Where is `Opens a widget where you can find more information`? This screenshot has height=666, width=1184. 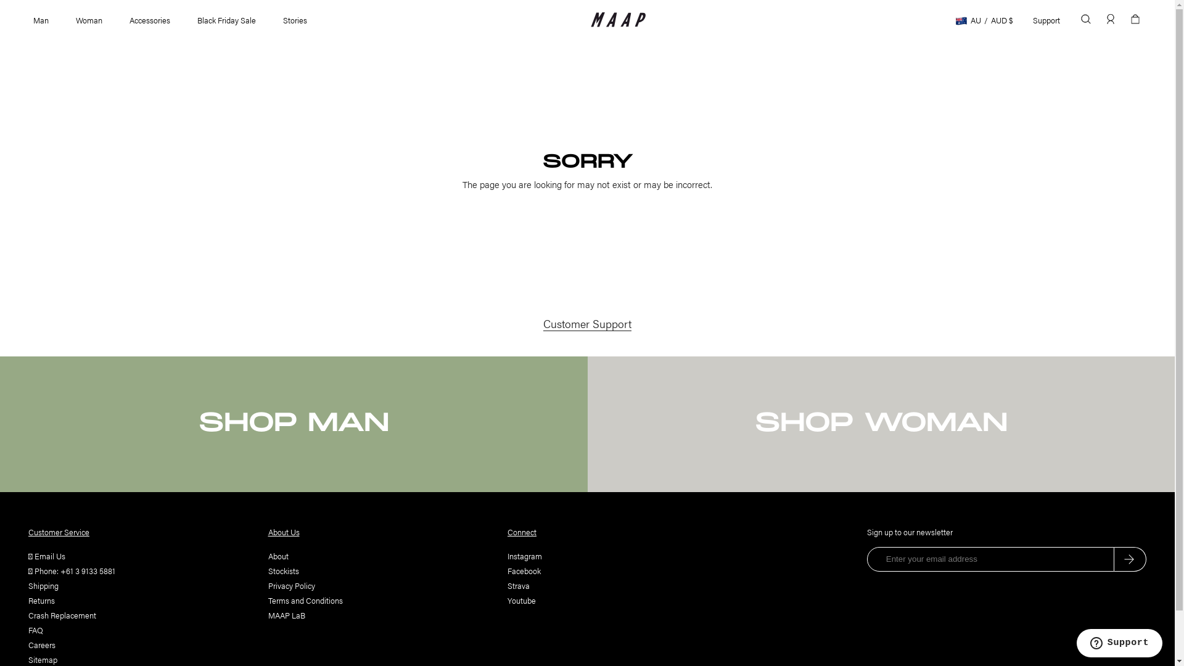
Opens a widget where you can find more information is located at coordinates (1119, 644).